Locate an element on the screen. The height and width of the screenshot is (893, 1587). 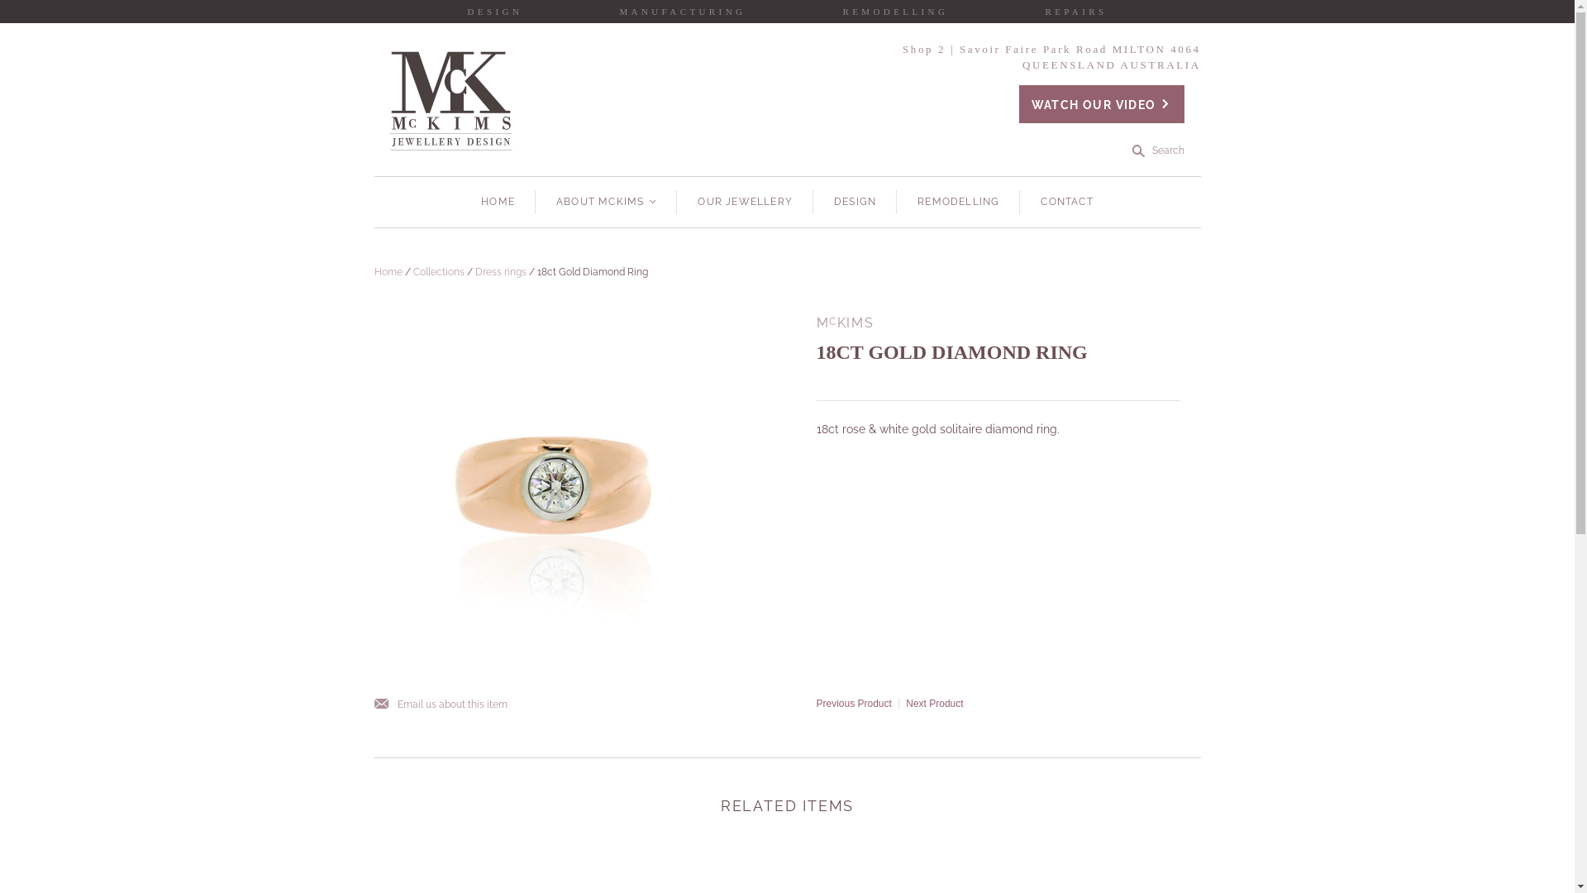
HOME is located at coordinates (498, 202).